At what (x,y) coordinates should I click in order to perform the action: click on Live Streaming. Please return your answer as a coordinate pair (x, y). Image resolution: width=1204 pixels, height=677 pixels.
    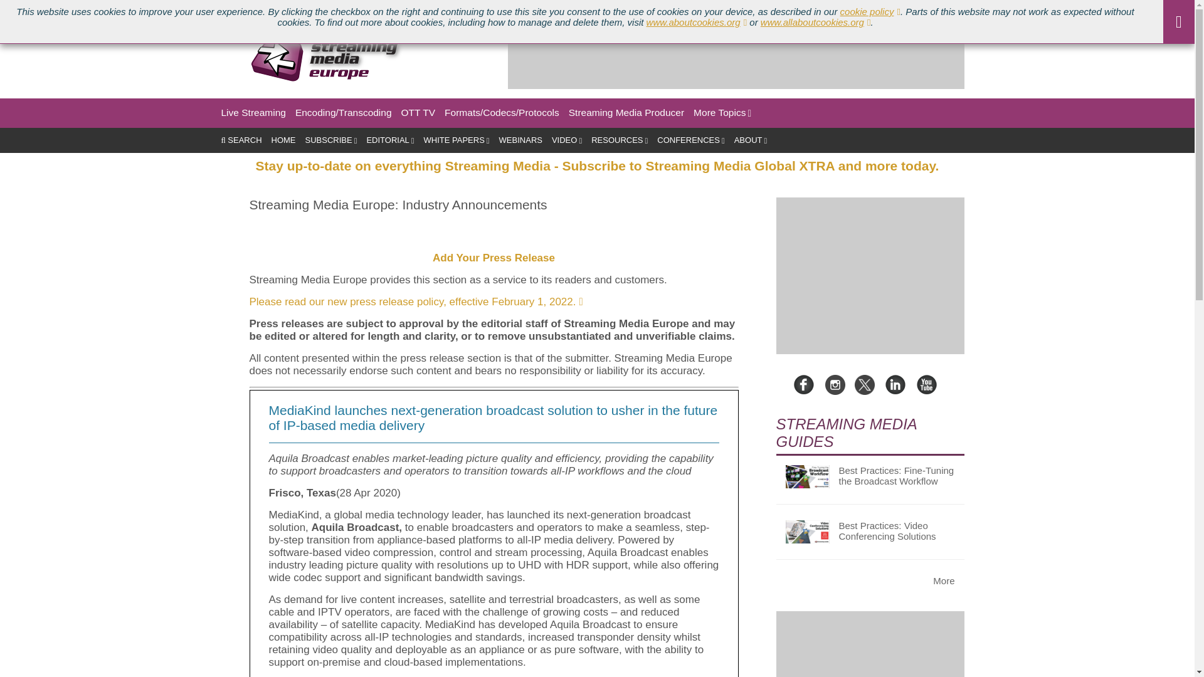
    Looking at the image, I should click on (253, 113).